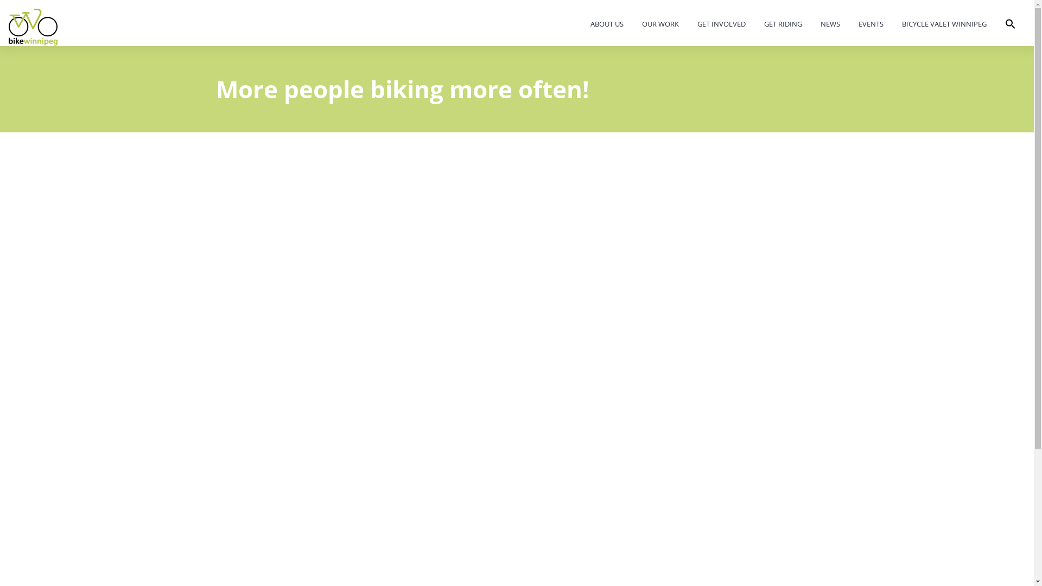 The image size is (1042, 586). Describe the element at coordinates (607, 25) in the screenshot. I see `ABOUT US` at that location.